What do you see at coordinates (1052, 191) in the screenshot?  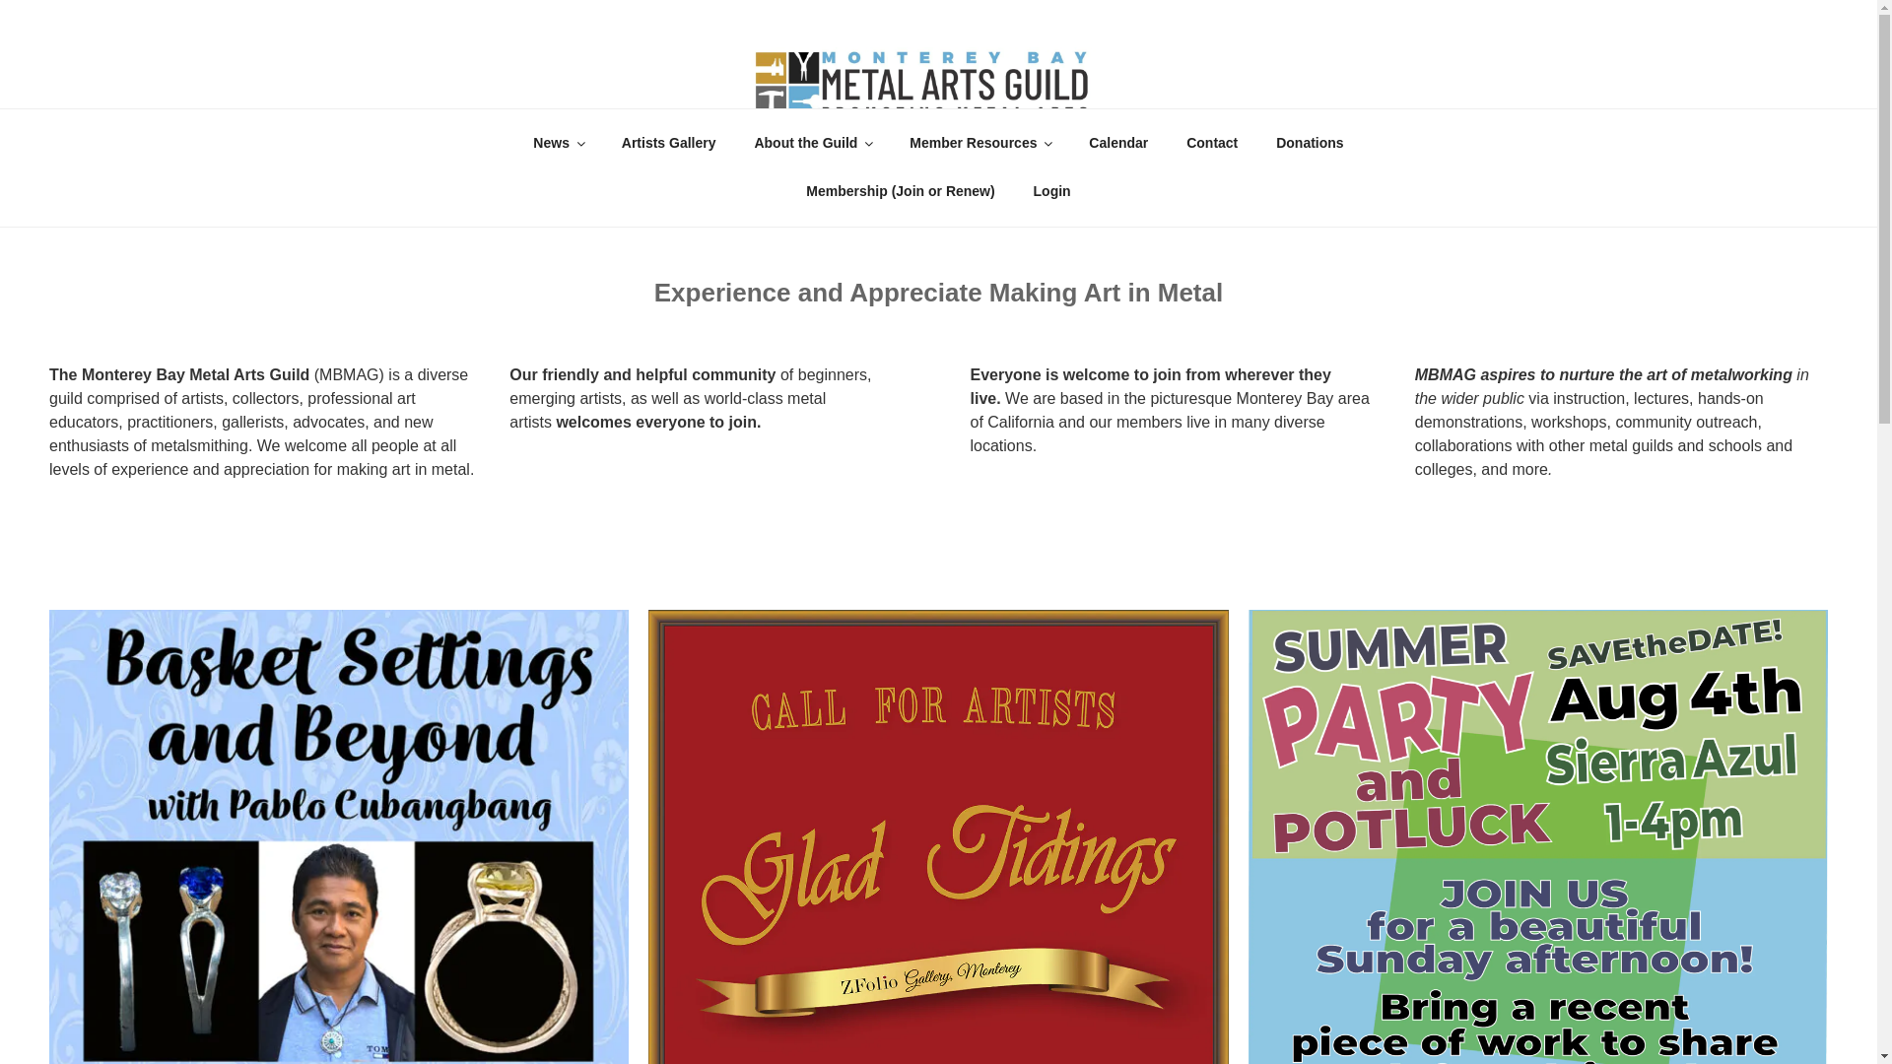 I see `Login` at bounding box center [1052, 191].